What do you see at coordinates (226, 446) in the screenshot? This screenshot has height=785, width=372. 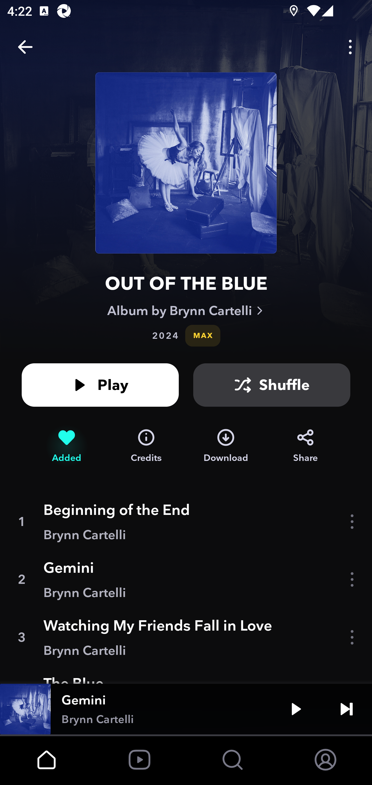 I see `Download` at bounding box center [226, 446].